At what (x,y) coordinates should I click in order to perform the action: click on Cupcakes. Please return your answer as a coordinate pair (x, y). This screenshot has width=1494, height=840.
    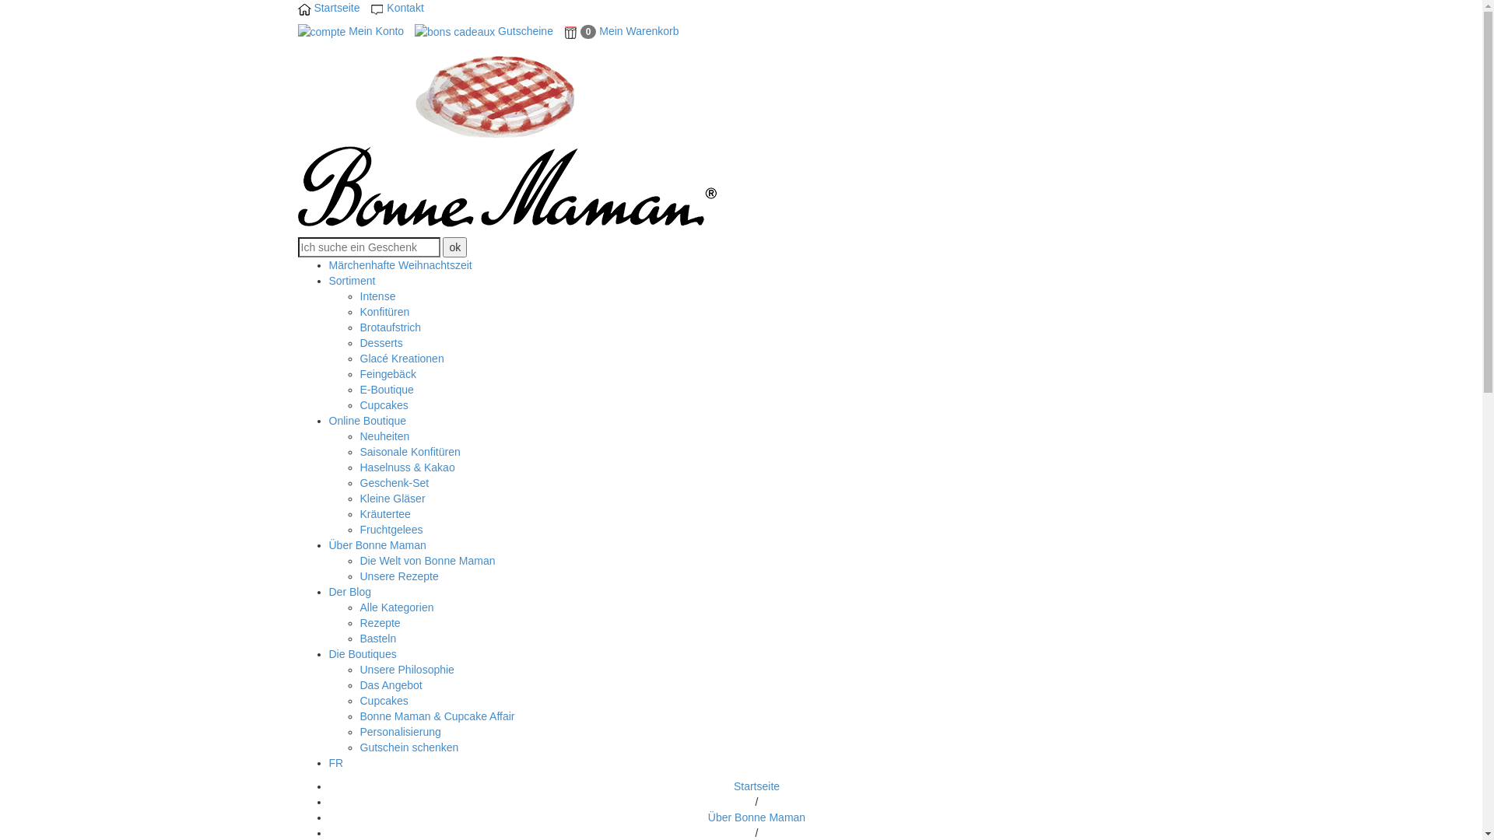
    Looking at the image, I should click on (384, 701).